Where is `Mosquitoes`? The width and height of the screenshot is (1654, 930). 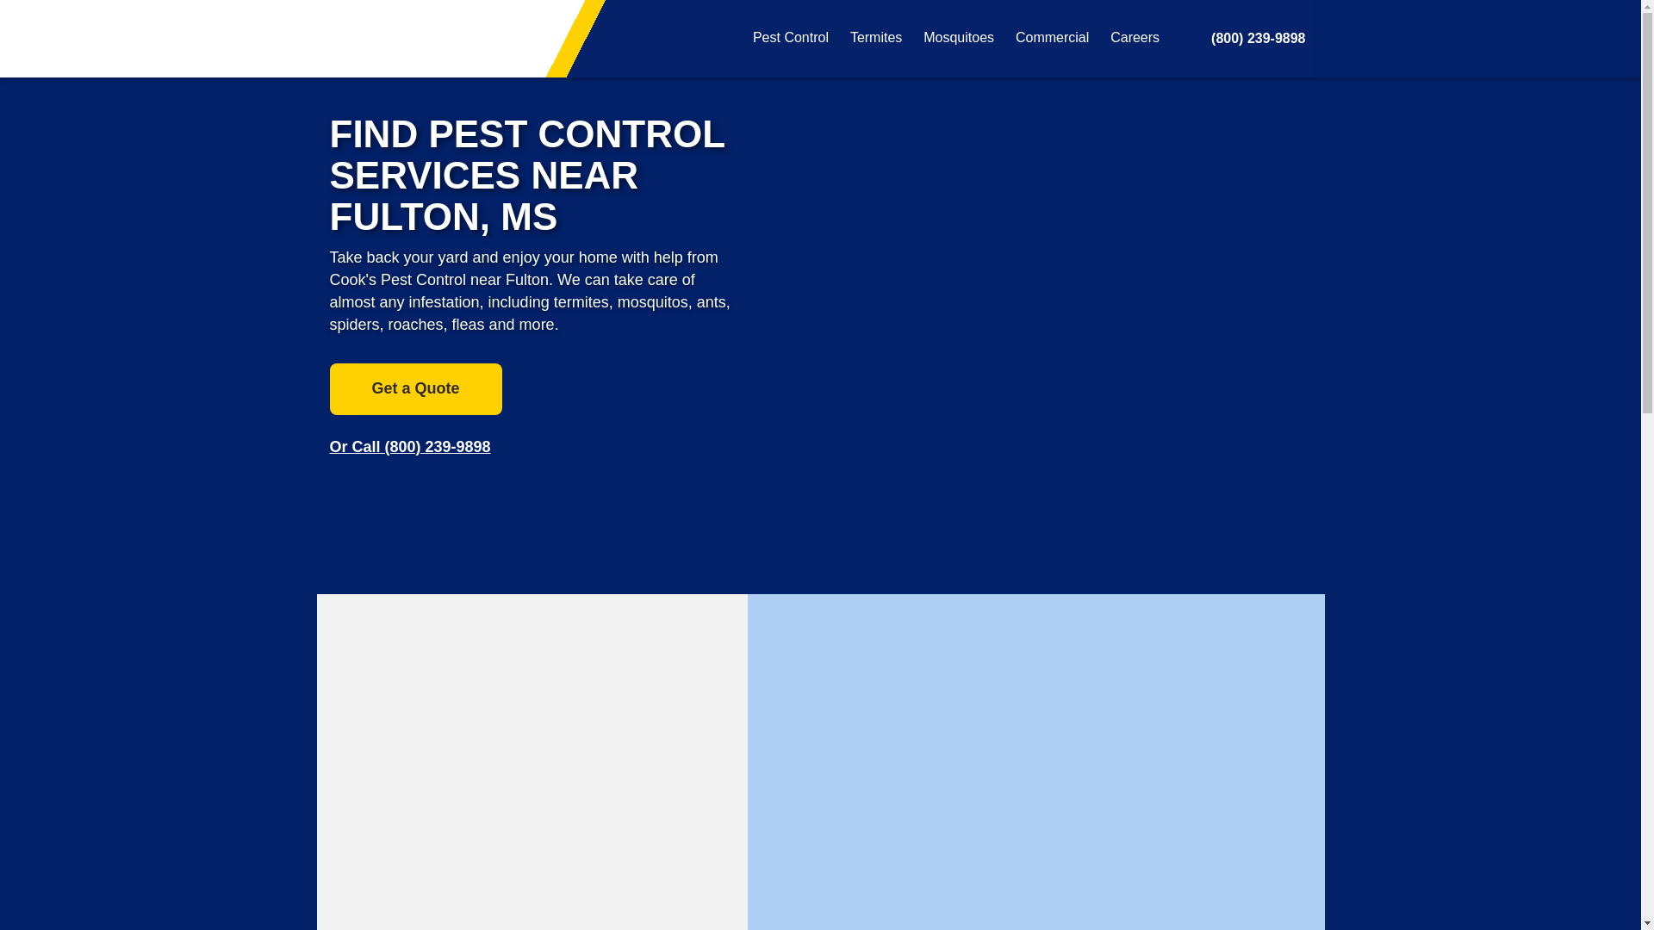 Mosquitoes is located at coordinates (958, 37).